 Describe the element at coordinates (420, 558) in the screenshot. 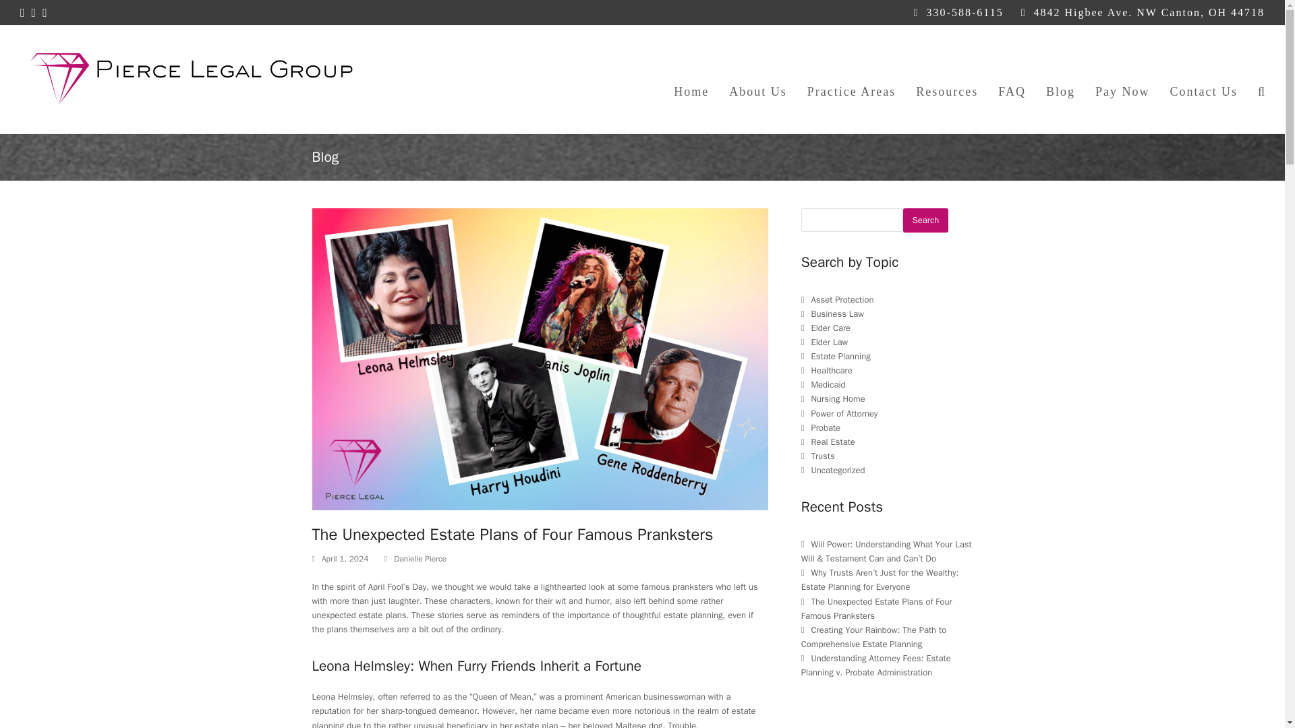

I see `Posts by Danielle Pierce` at that location.